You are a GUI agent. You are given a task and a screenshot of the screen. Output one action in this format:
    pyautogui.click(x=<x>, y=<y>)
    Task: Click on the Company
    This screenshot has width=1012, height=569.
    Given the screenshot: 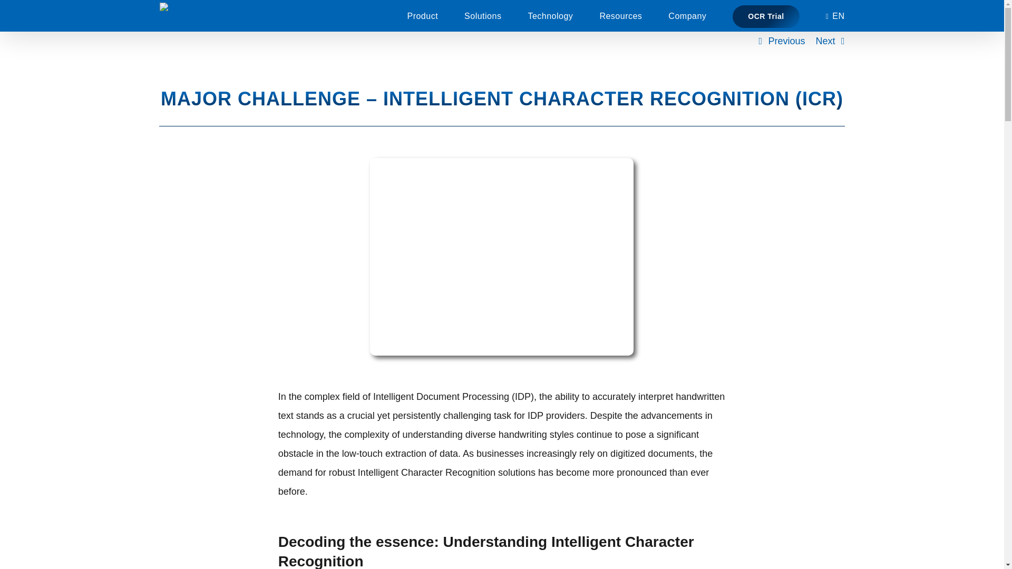 What is the action you would take?
    pyautogui.click(x=687, y=16)
    